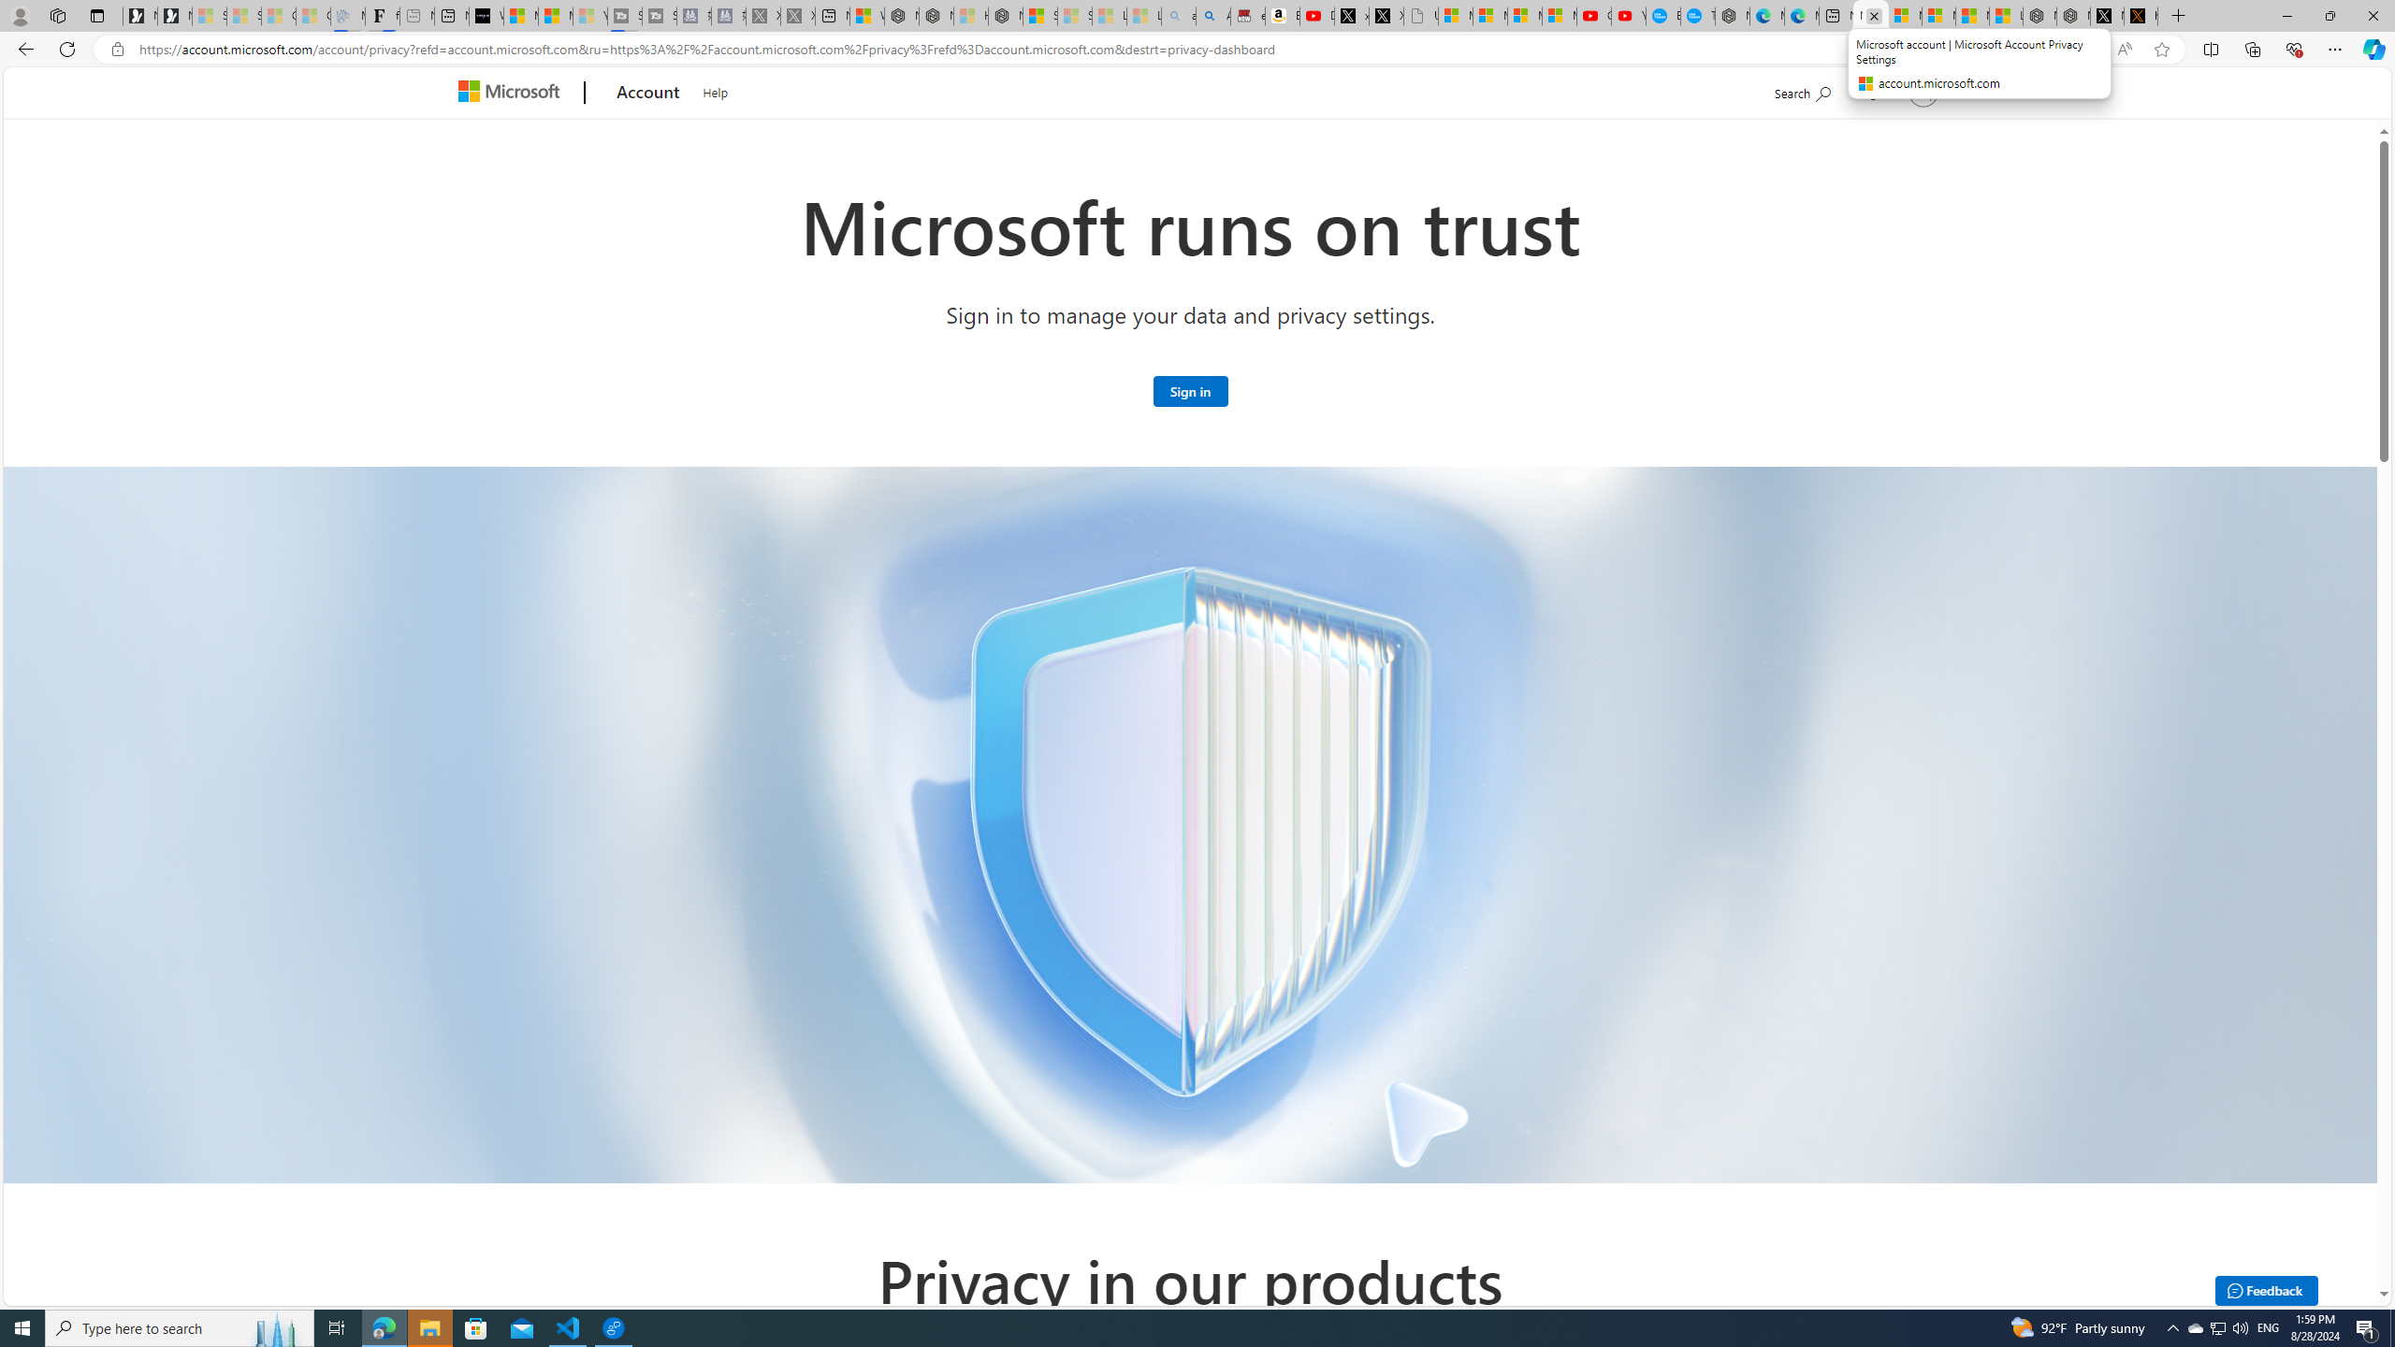 This screenshot has height=1347, width=2395. What do you see at coordinates (2107, 16) in the screenshot?
I see `Nordace (@NordaceOfficial) / X` at bounding box center [2107, 16].